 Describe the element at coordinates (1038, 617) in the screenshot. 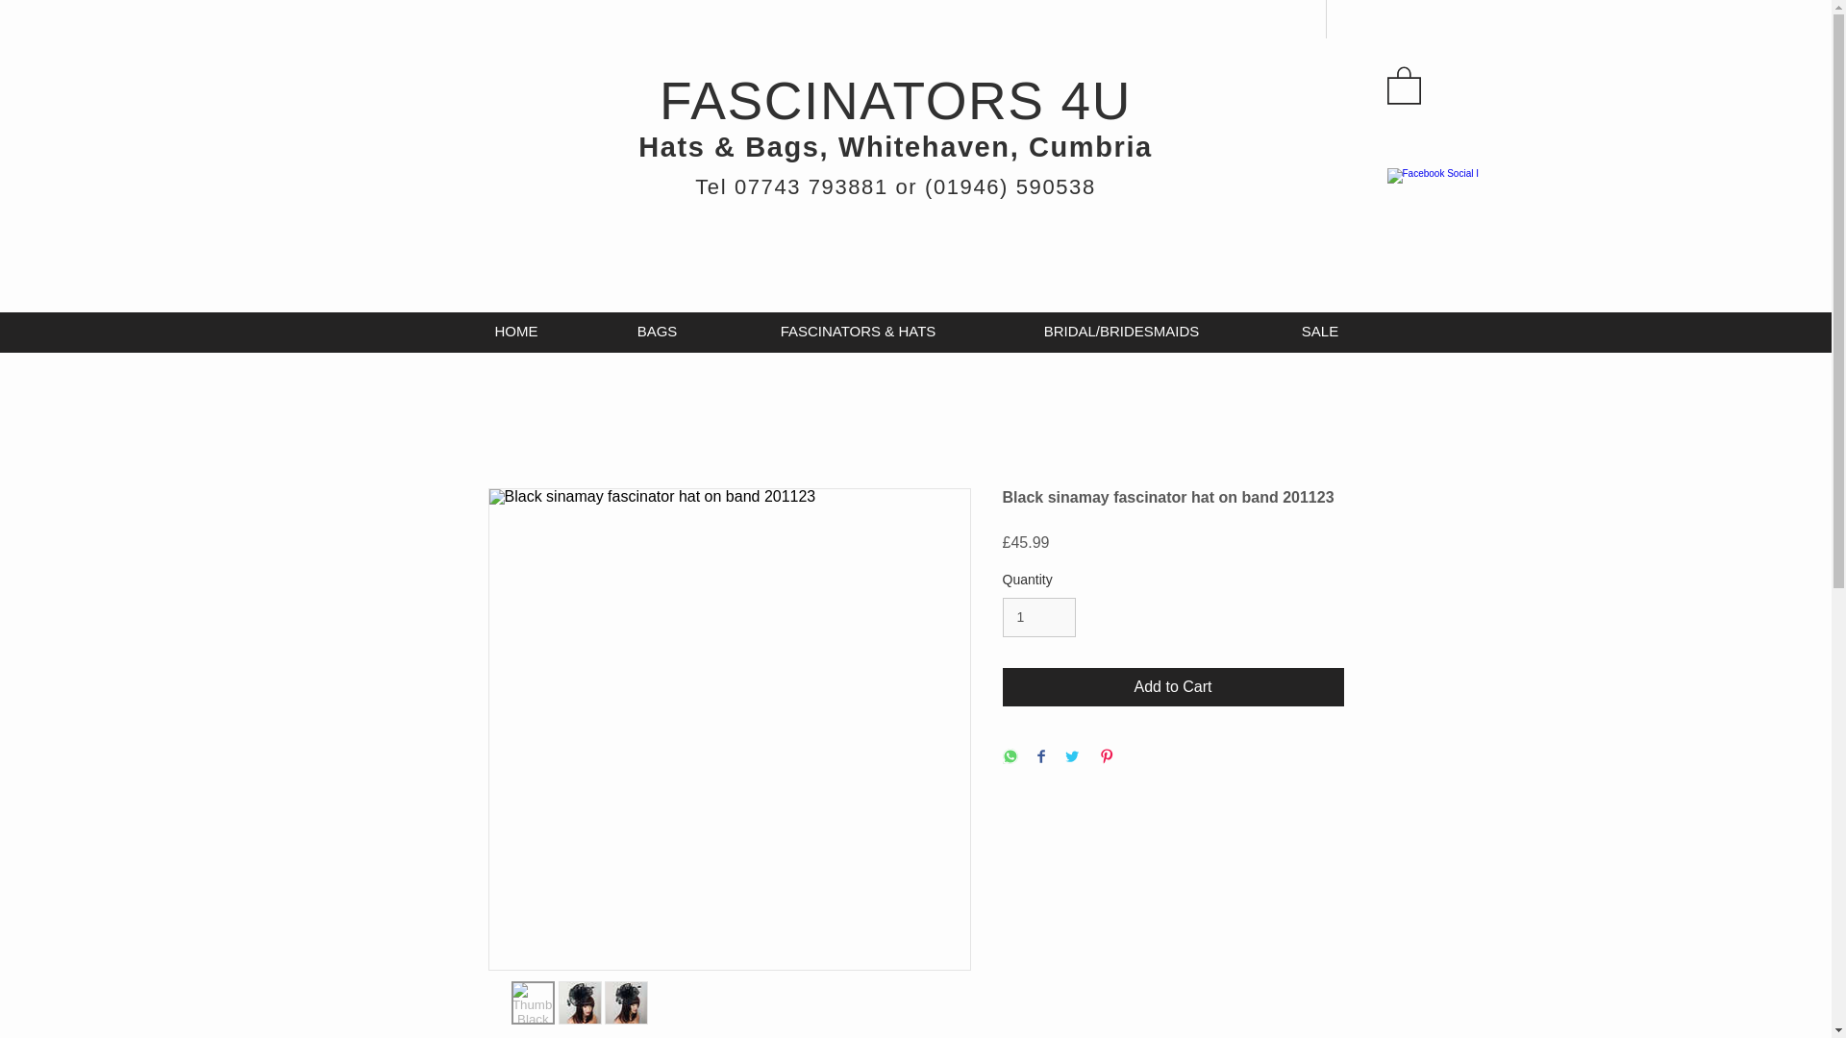

I see `1` at that location.